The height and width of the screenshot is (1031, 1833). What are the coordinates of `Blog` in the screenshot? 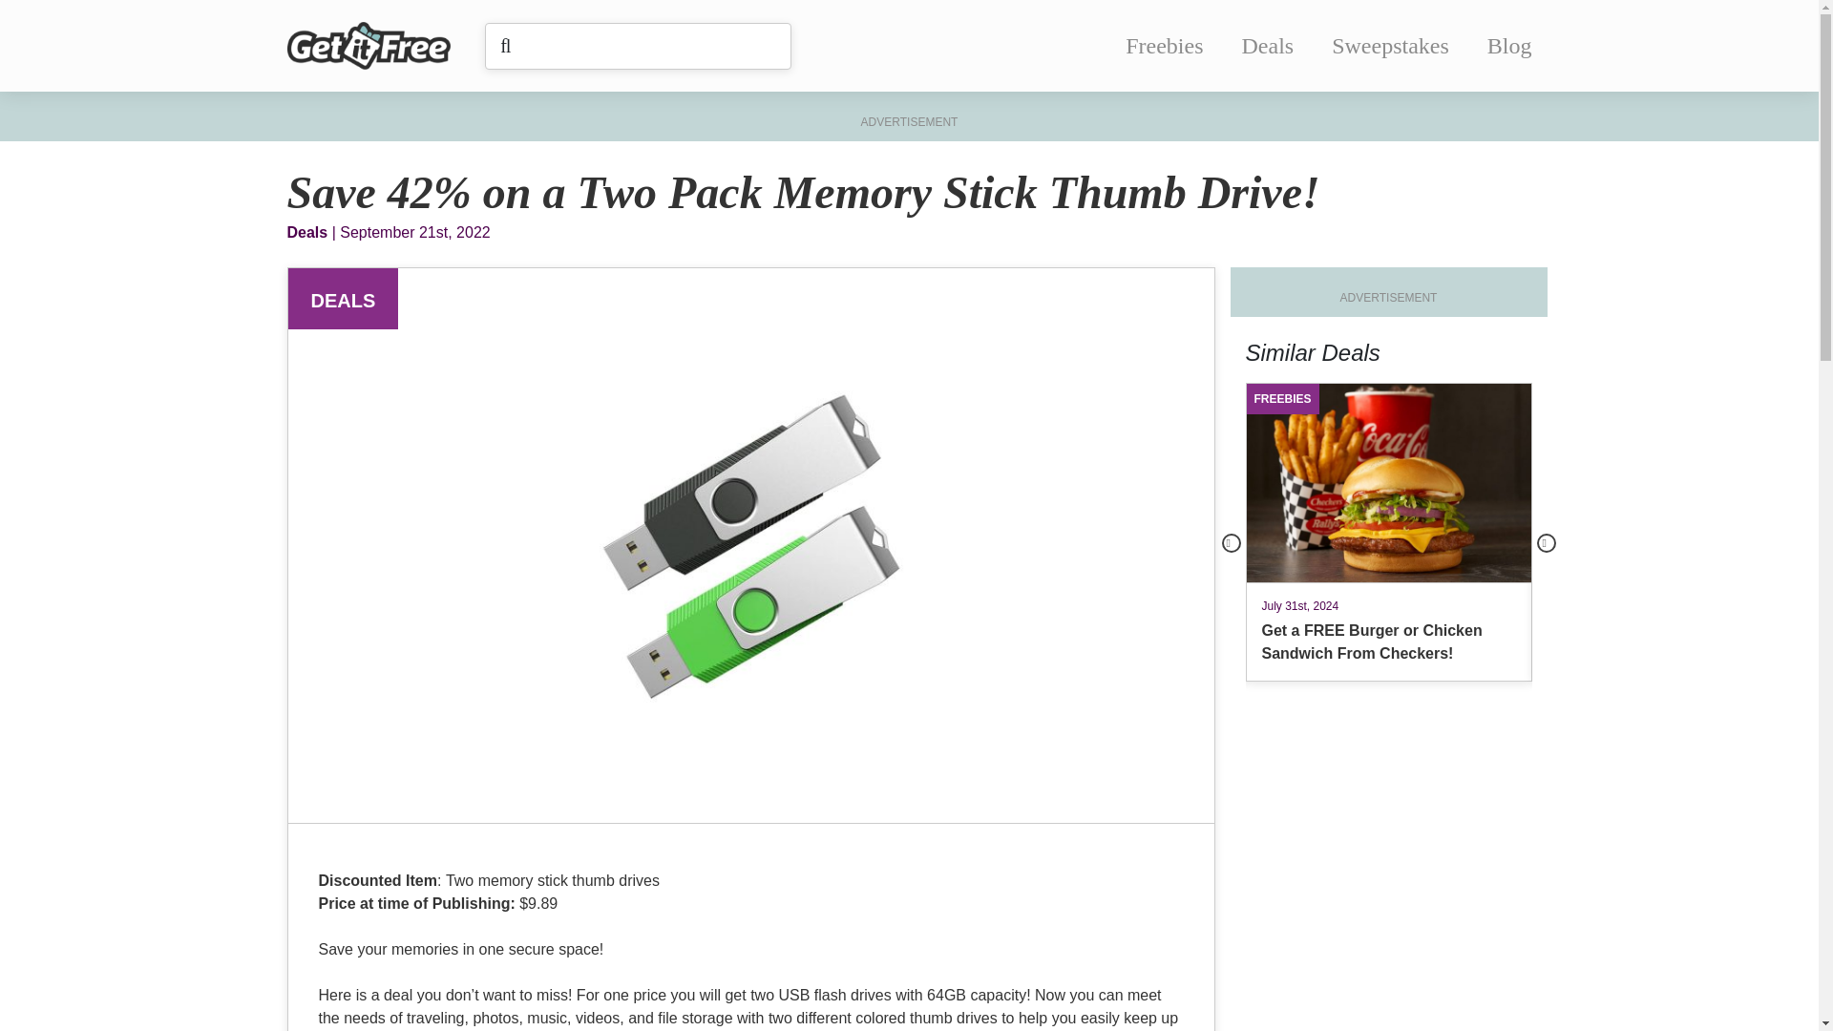 It's located at (1509, 45).